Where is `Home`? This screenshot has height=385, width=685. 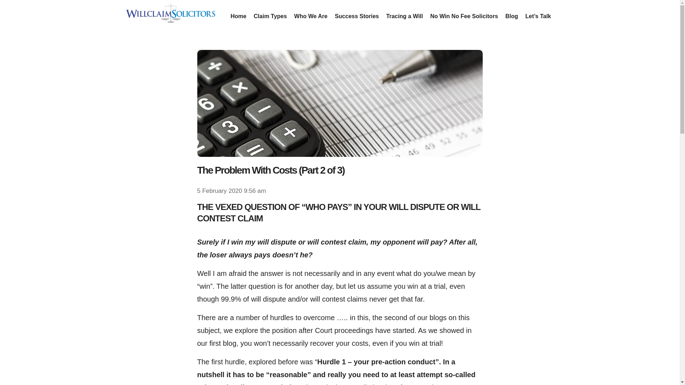
Home is located at coordinates (238, 16).